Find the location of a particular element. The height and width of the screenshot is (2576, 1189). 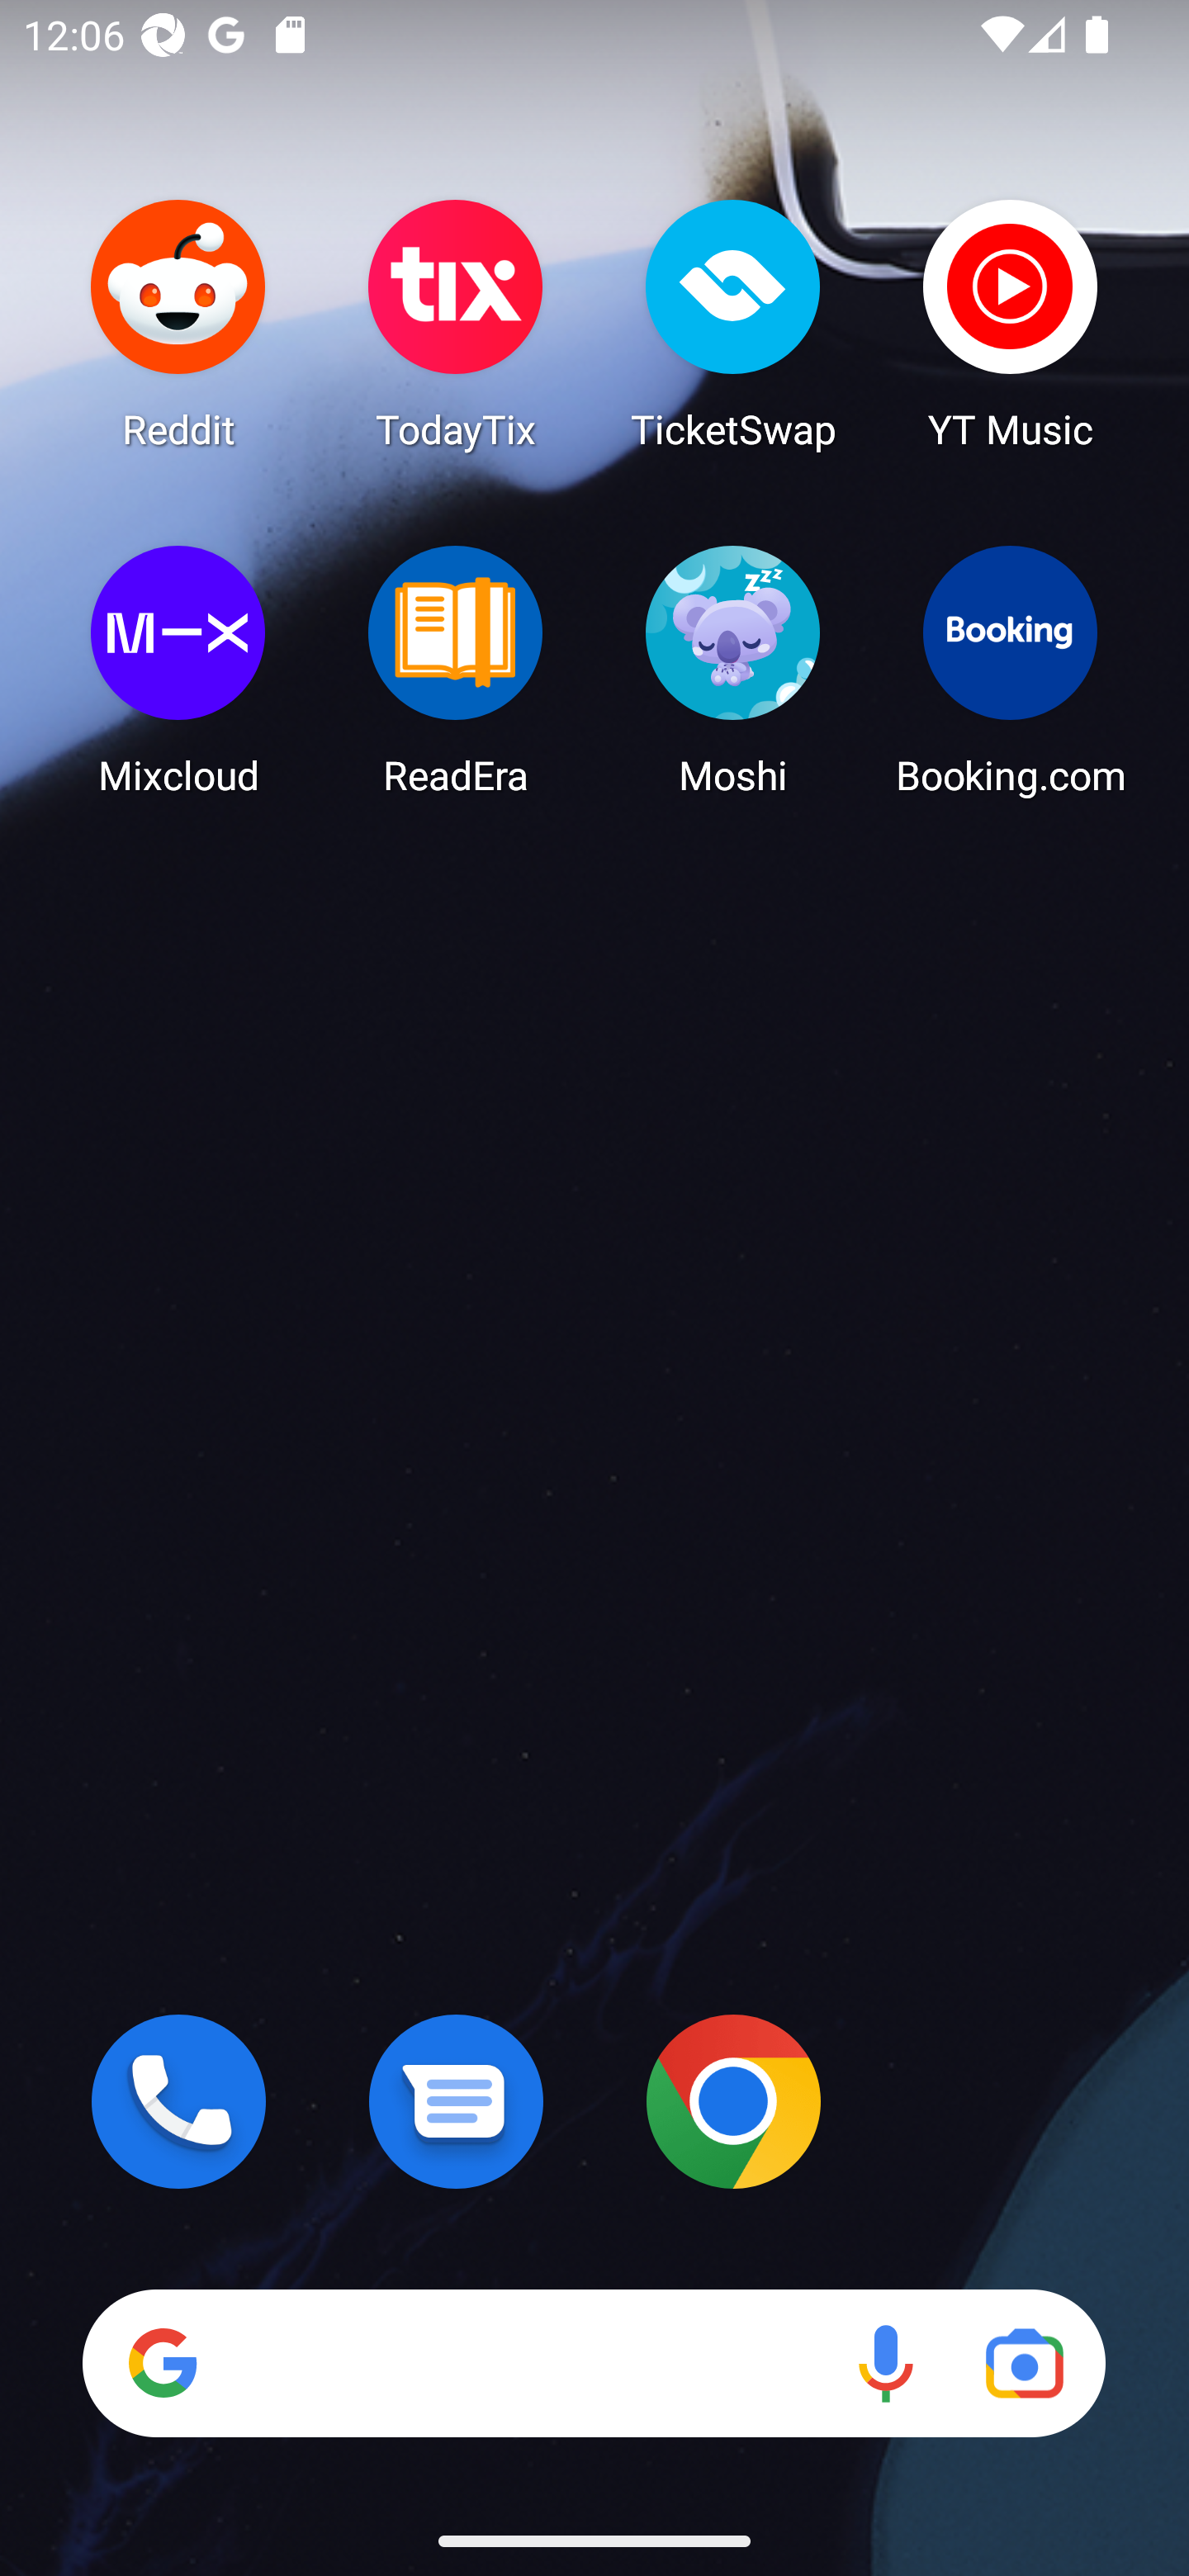

TicketSwap is located at coordinates (733, 324).